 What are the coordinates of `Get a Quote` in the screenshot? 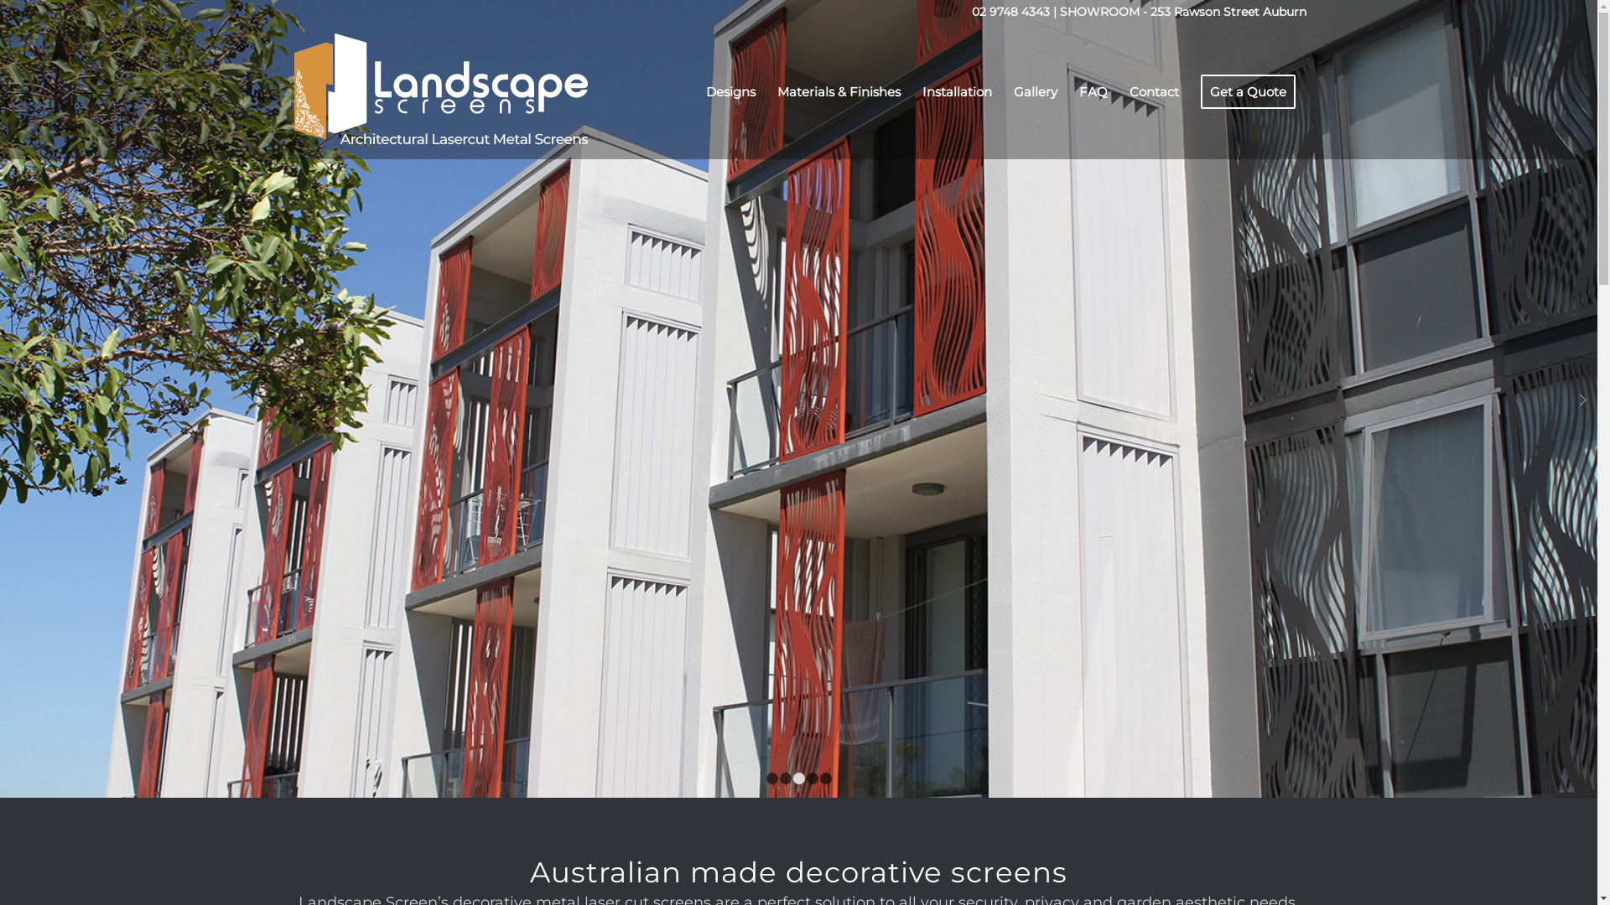 It's located at (1248, 92).